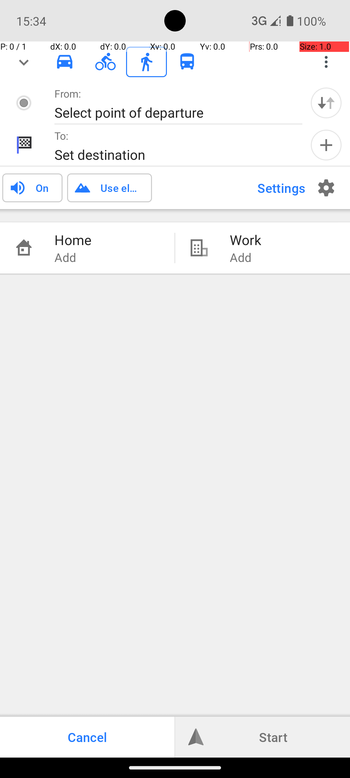 This screenshot has height=778, width=350. I want to click on Swap, so click(326, 103).